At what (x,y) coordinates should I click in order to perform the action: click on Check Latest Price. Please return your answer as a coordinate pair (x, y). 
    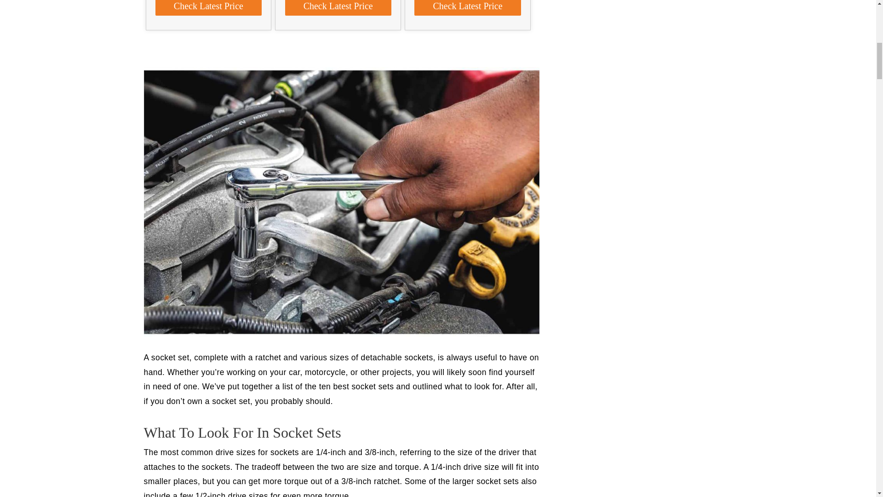
    Looking at the image, I should click on (338, 7).